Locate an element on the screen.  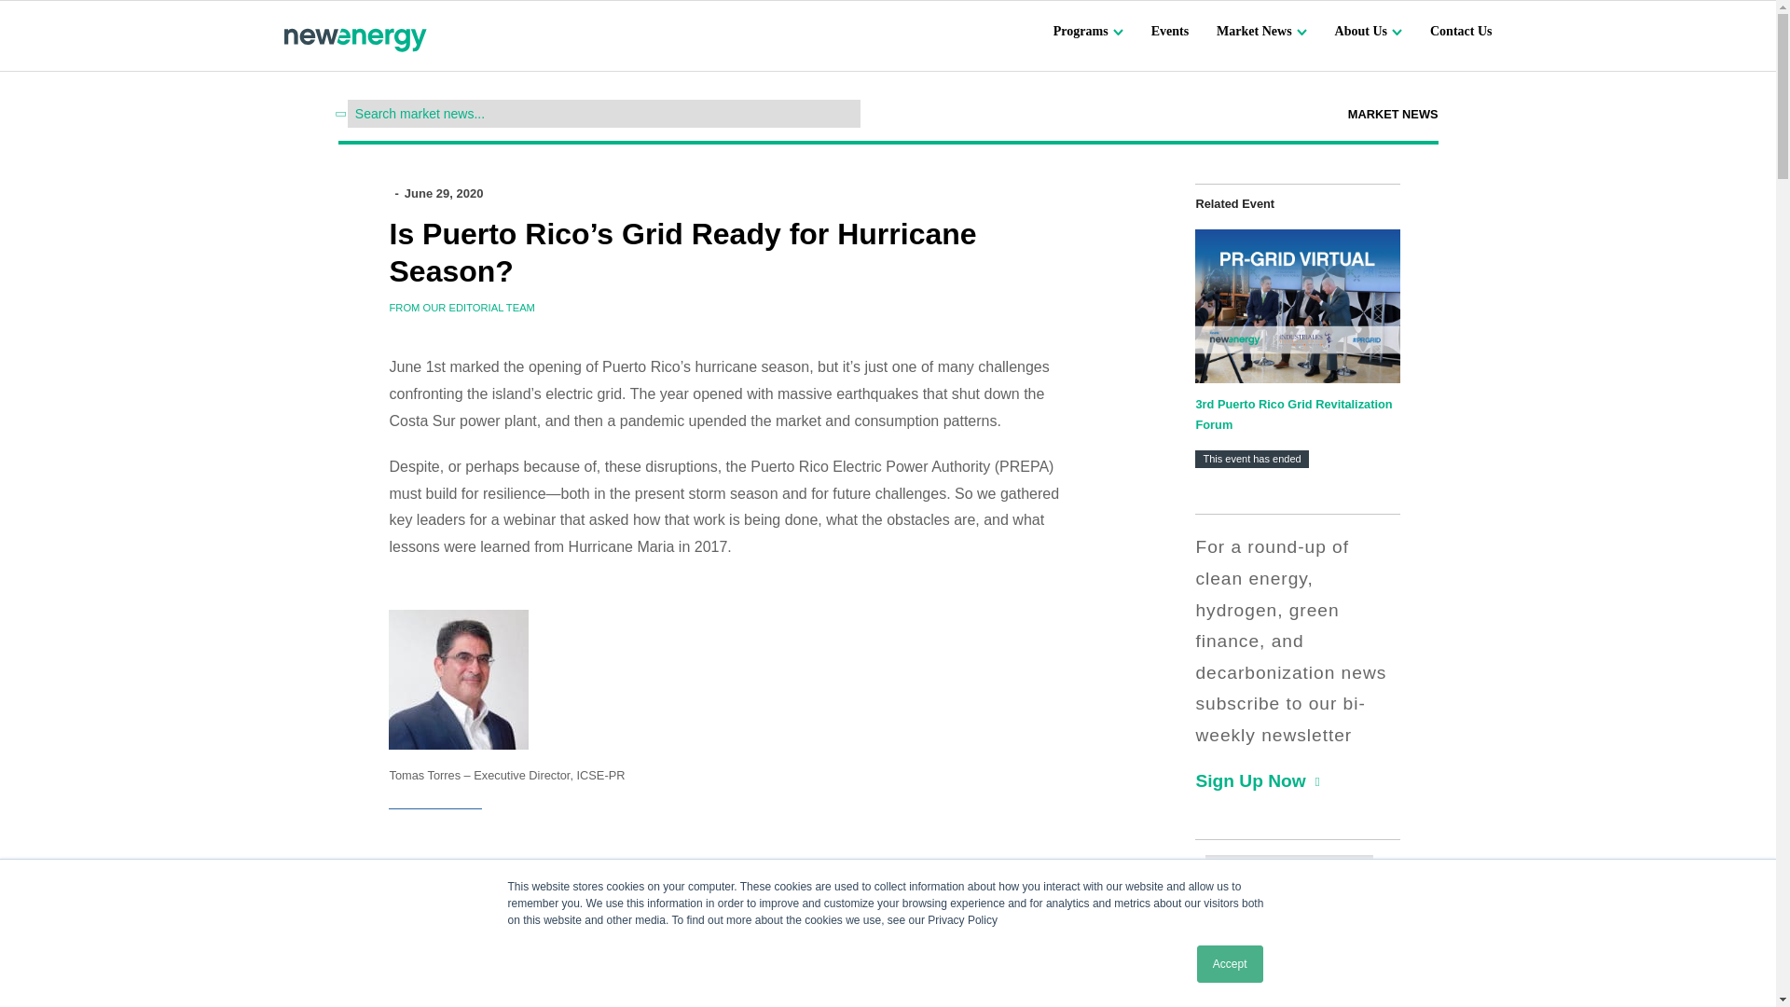
Contact Us is located at coordinates (1462, 30).